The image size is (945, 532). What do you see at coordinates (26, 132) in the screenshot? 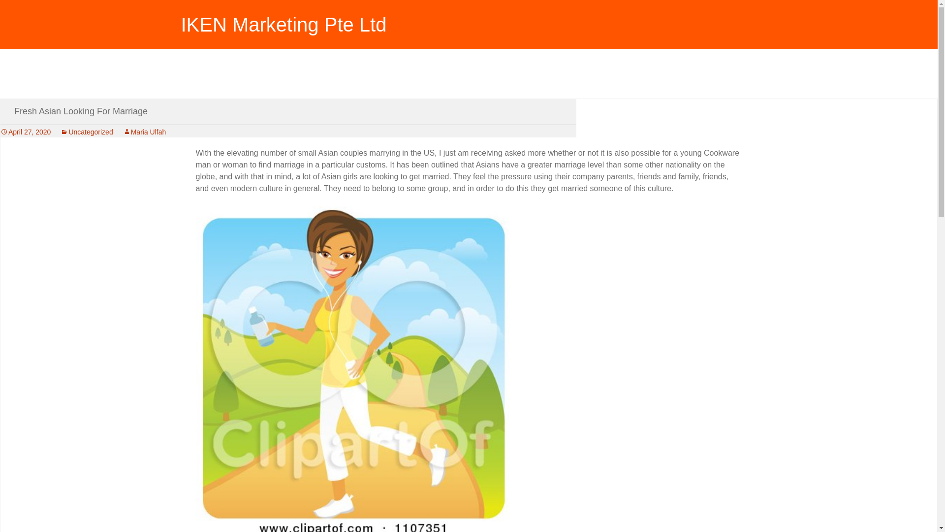
I see `April 27, 2020` at bounding box center [26, 132].